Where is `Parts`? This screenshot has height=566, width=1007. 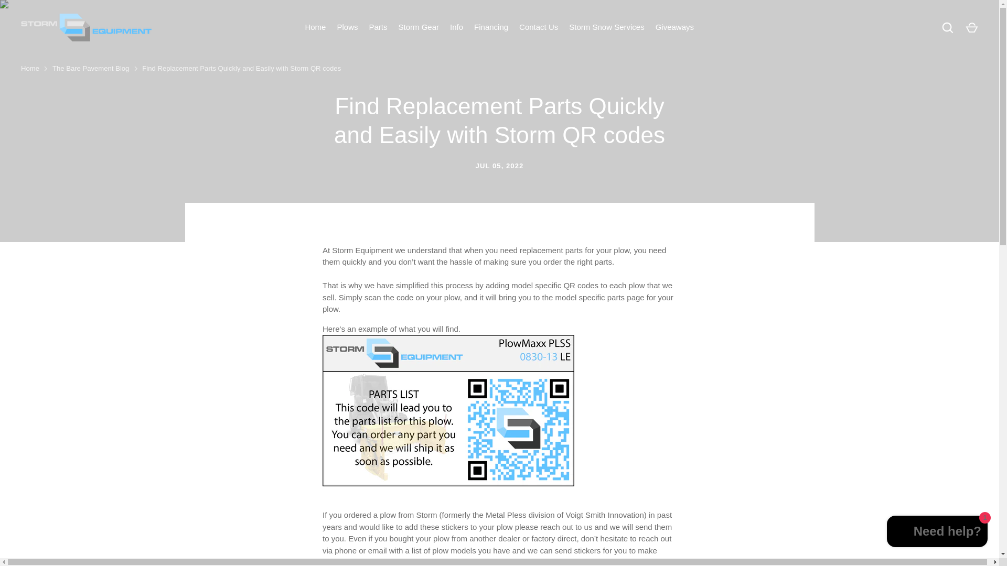 Parts is located at coordinates (378, 27).